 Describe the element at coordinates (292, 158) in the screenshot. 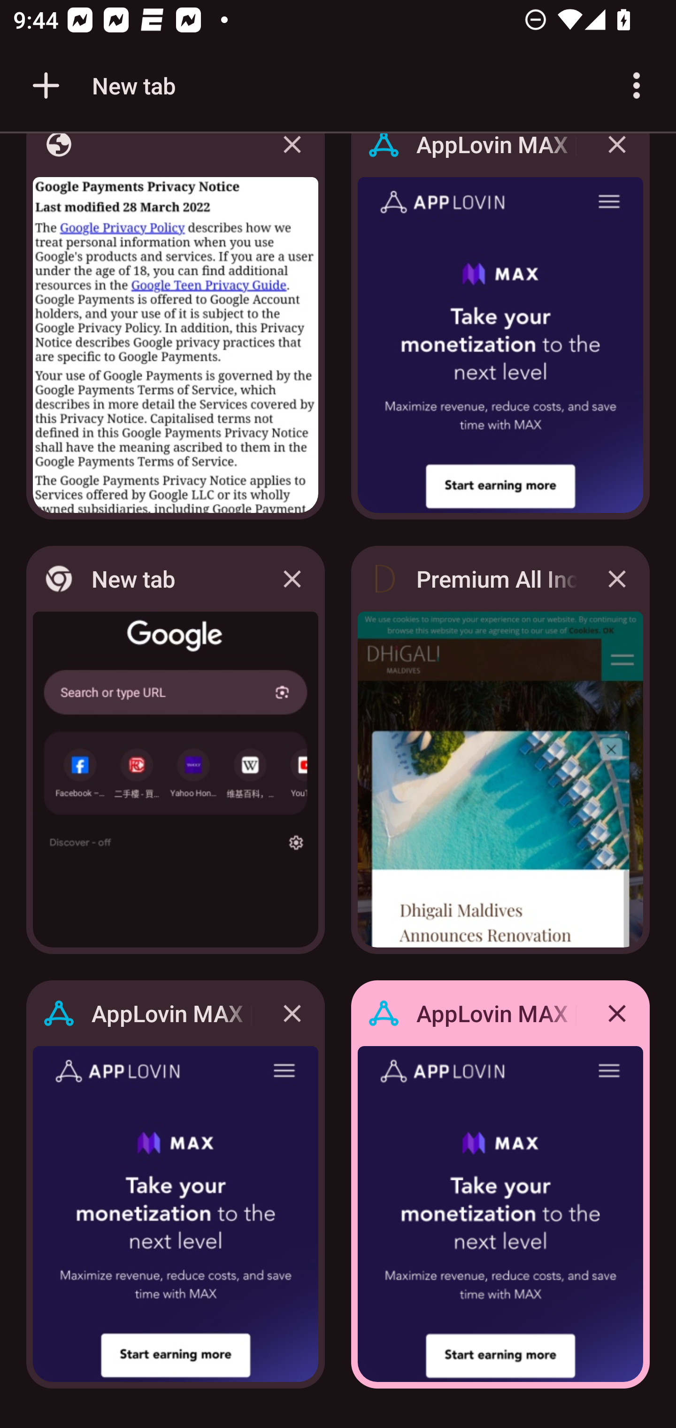

I see `Close  tab` at that location.